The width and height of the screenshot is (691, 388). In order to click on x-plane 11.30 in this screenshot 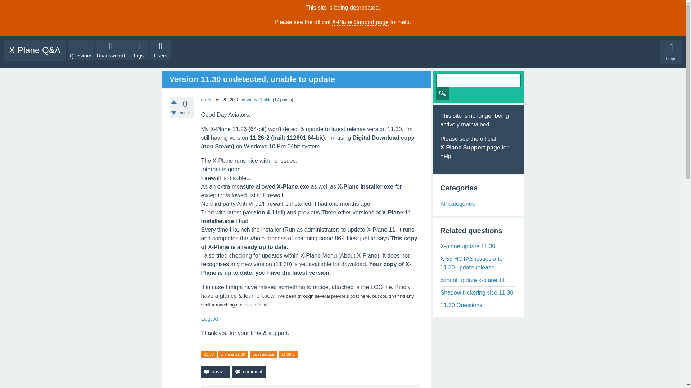, I will do `click(233, 354)`.